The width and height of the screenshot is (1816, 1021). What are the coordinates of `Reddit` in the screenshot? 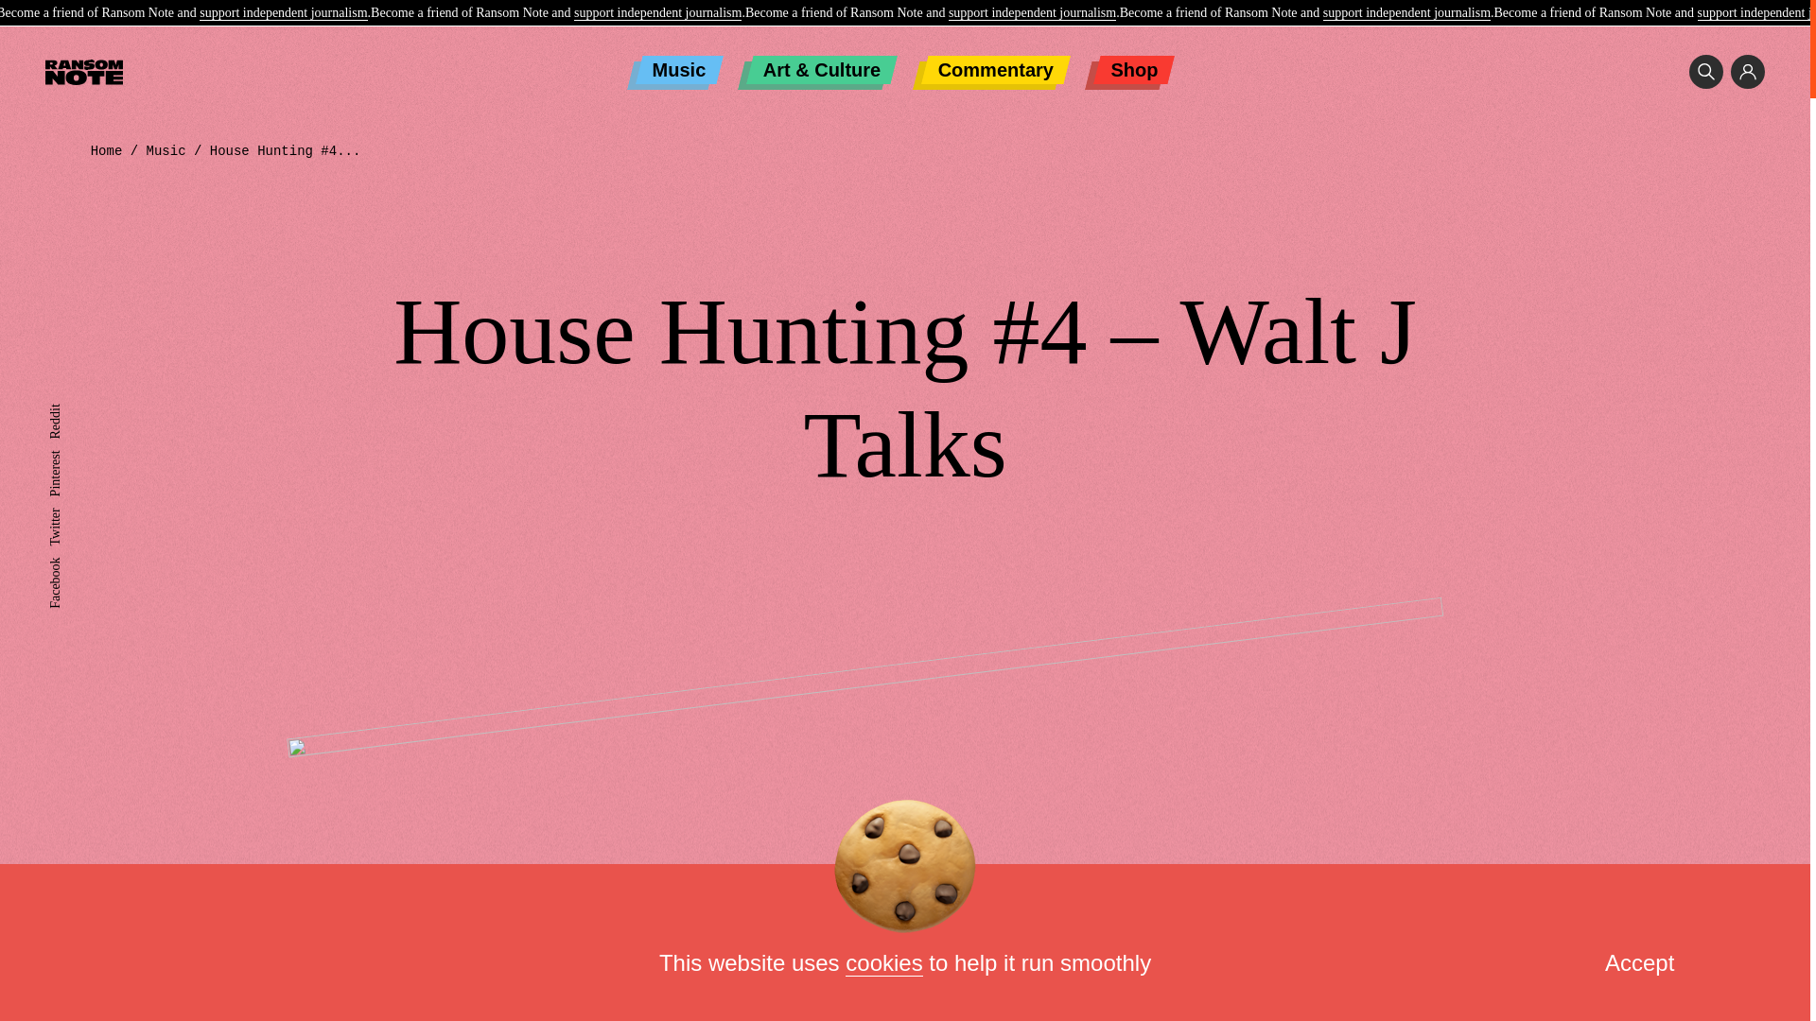 It's located at (66, 410).